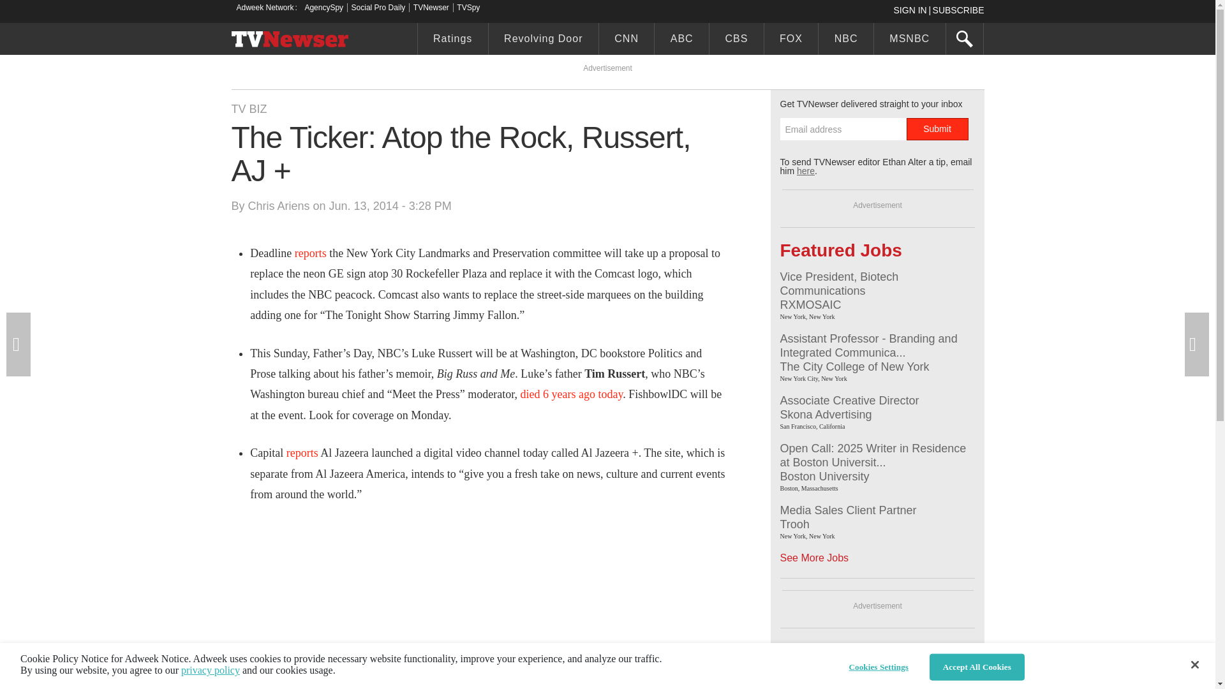  What do you see at coordinates (937, 129) in the screenshot?
I see `Submit` at bounding box center [937, 129].